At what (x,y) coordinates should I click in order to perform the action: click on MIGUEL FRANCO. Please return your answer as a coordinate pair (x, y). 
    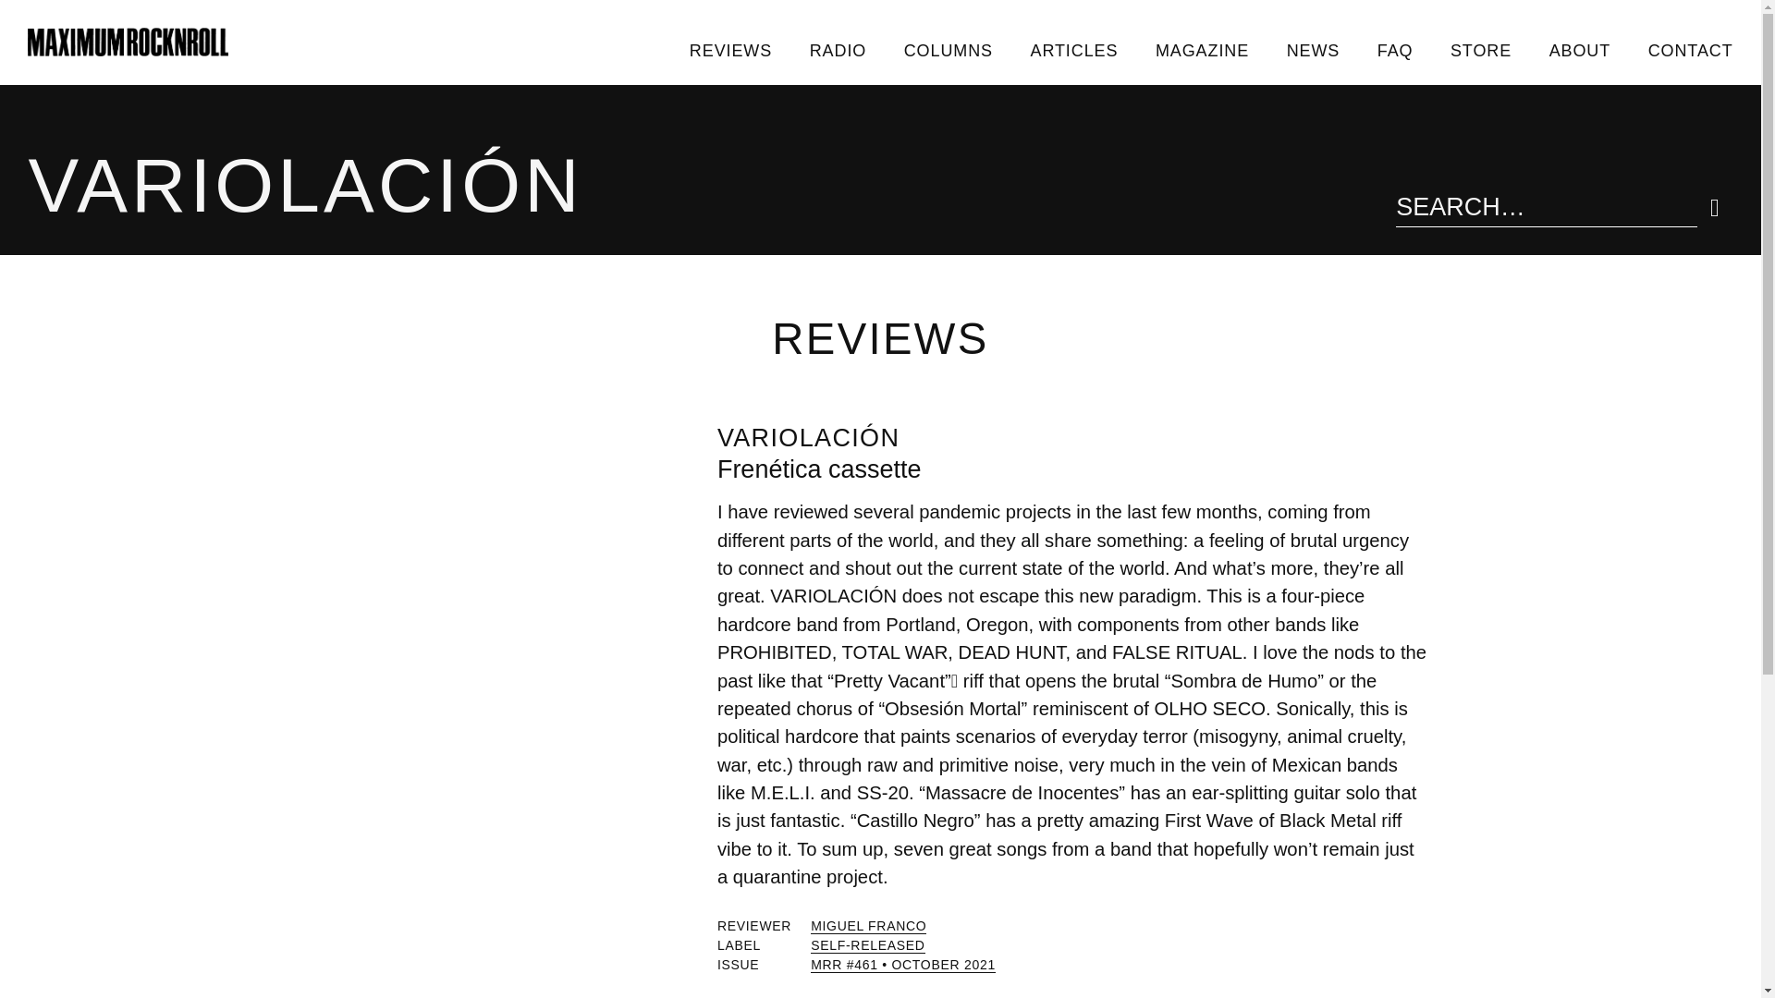
    Looking at the image, I should click on (869, 926).